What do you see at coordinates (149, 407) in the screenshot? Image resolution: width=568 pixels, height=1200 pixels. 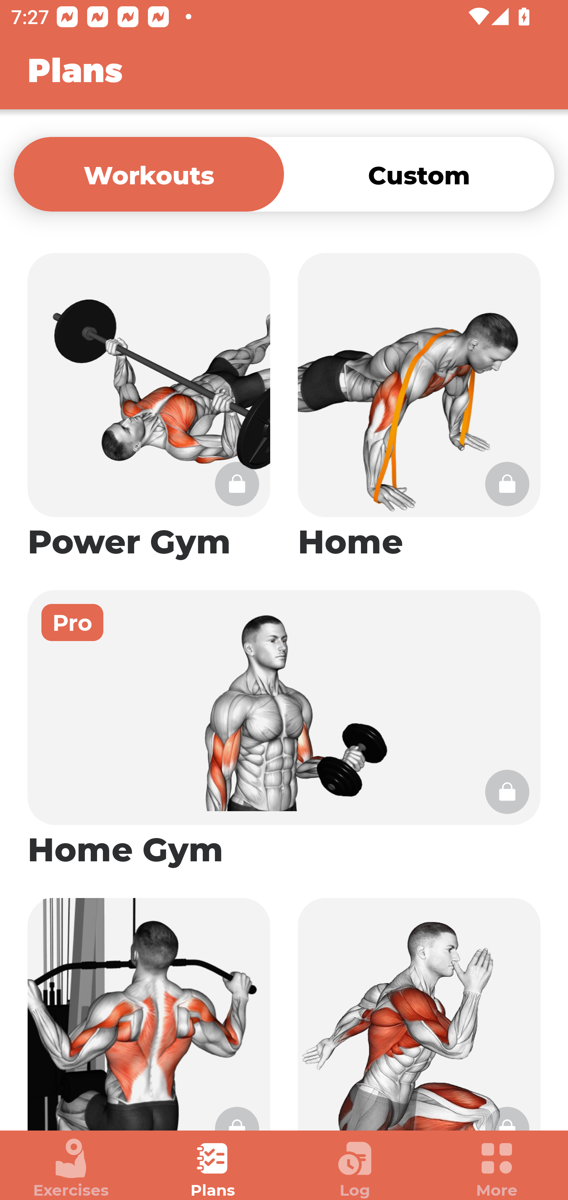 I see `Power Gym` at bounding box center [149, 407].